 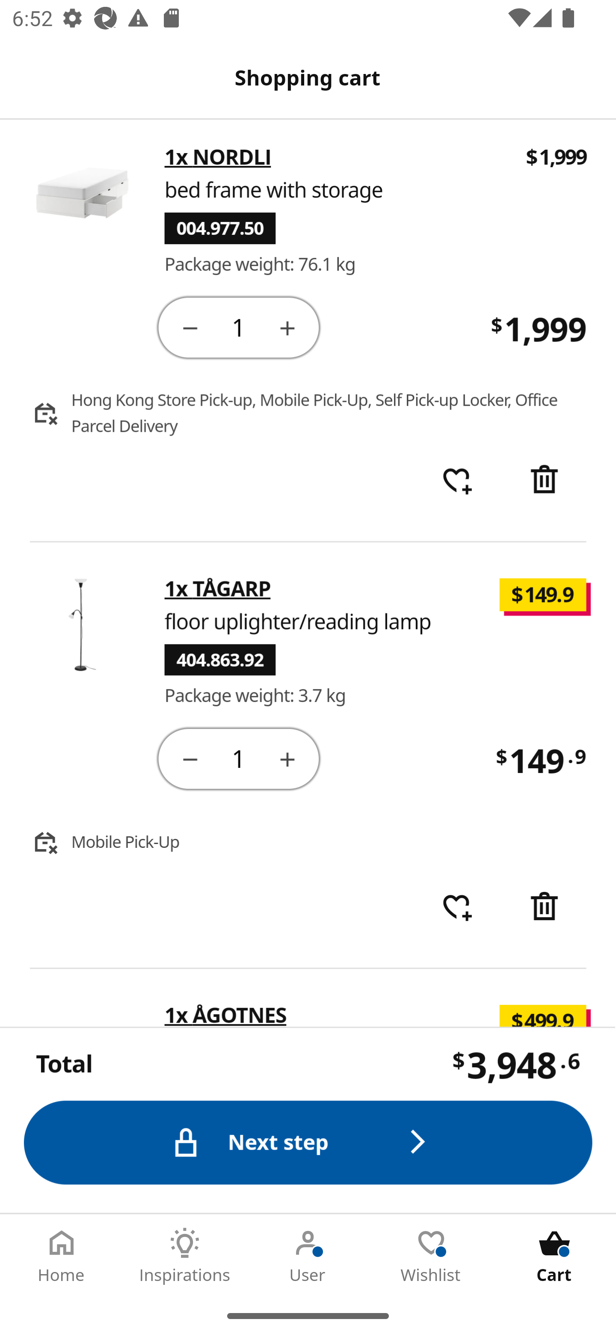 I want to click on 1x  NORDLI 1x  NORDLI, so click(x=218, y=158).